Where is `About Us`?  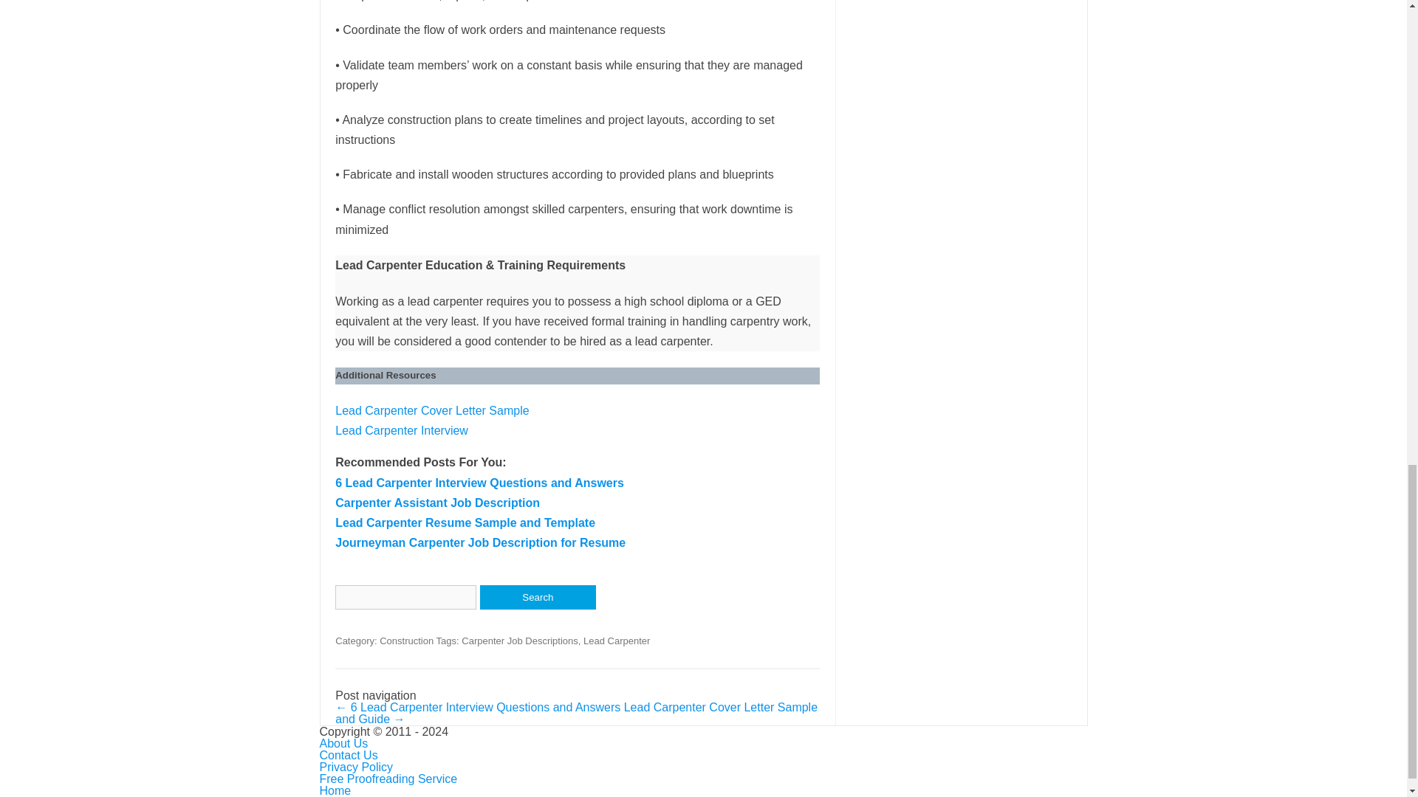
About Us is located at coordinates (343, 744).